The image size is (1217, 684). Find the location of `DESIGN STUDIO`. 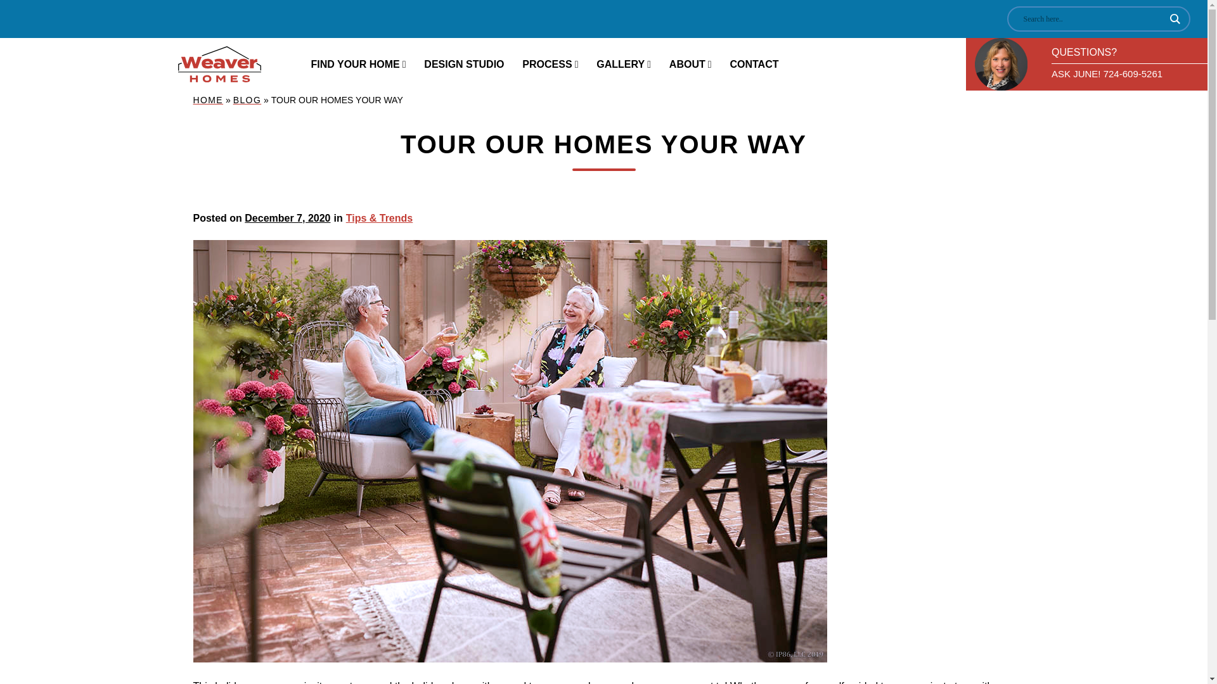

DESIGN STUDIO is located at coordinates (464, 65).